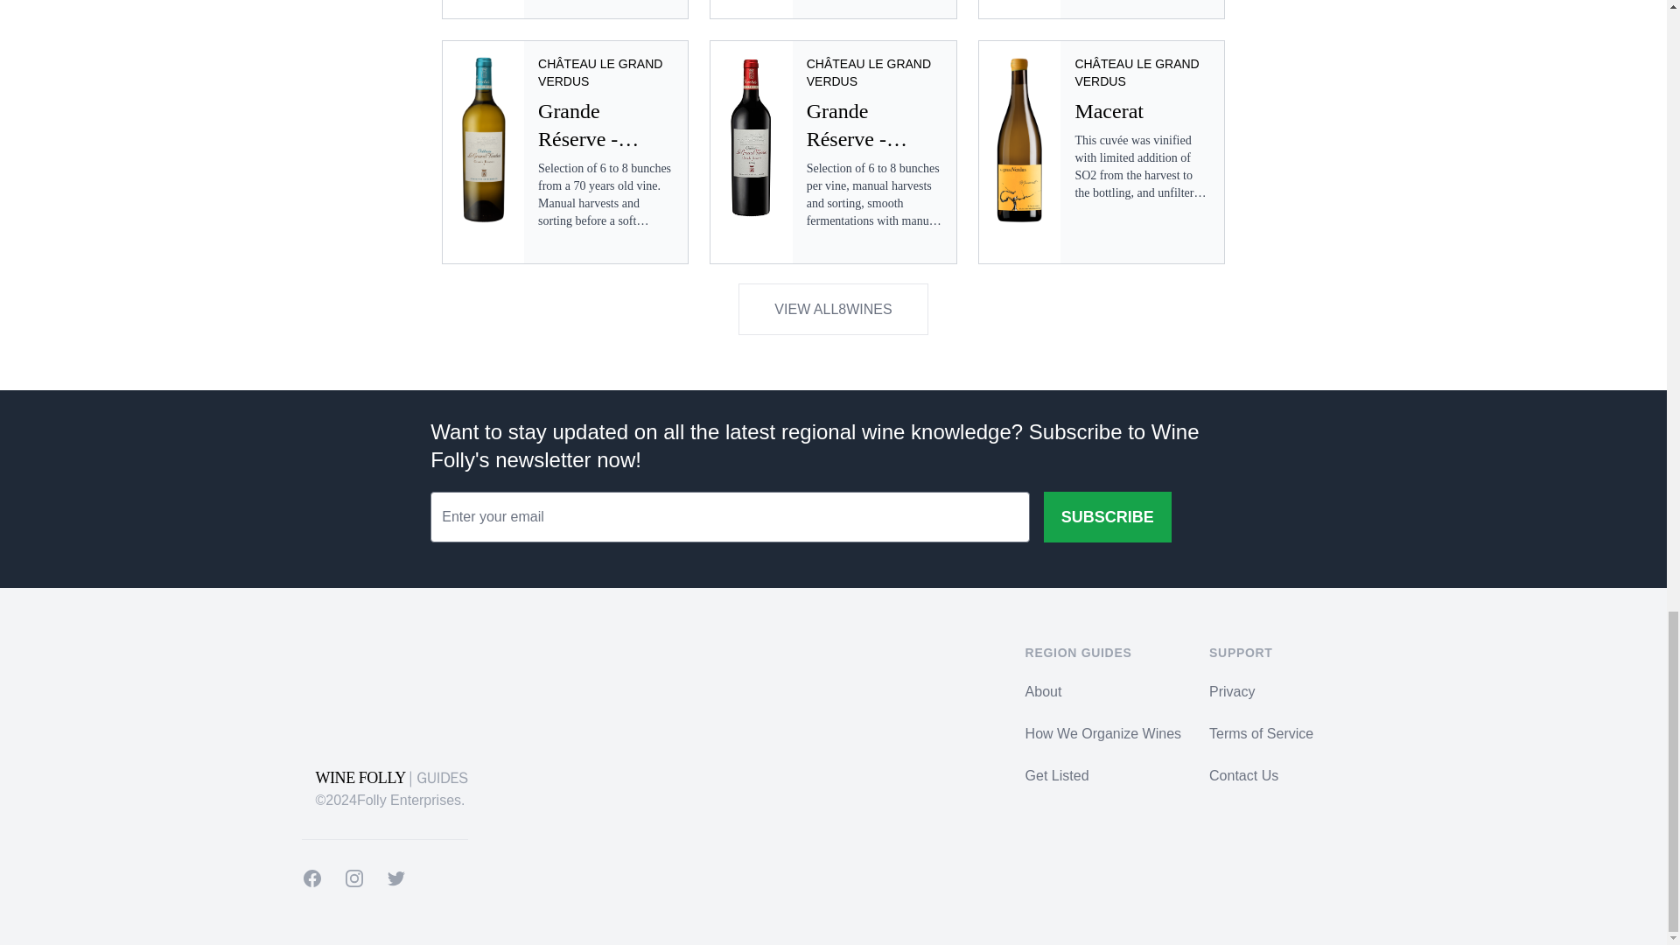  I want to click on Twitter, so click(395, 878).